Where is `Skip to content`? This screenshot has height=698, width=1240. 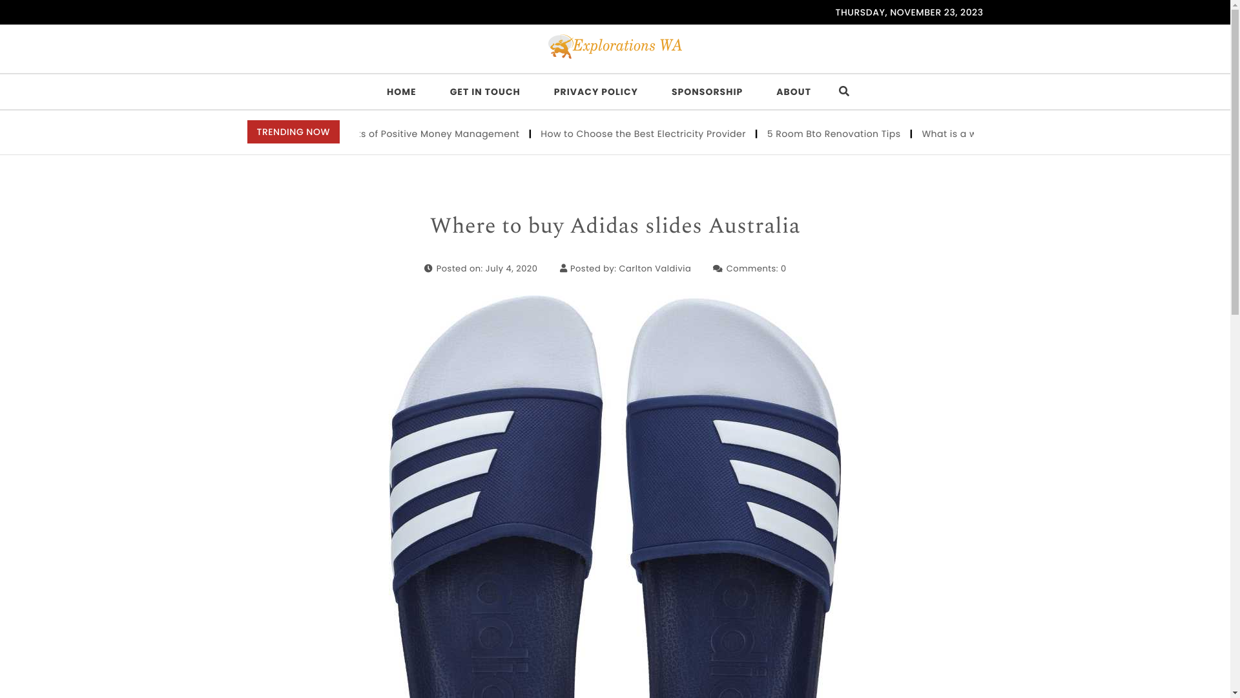
Skip to content is located at coordinates (1, 1).